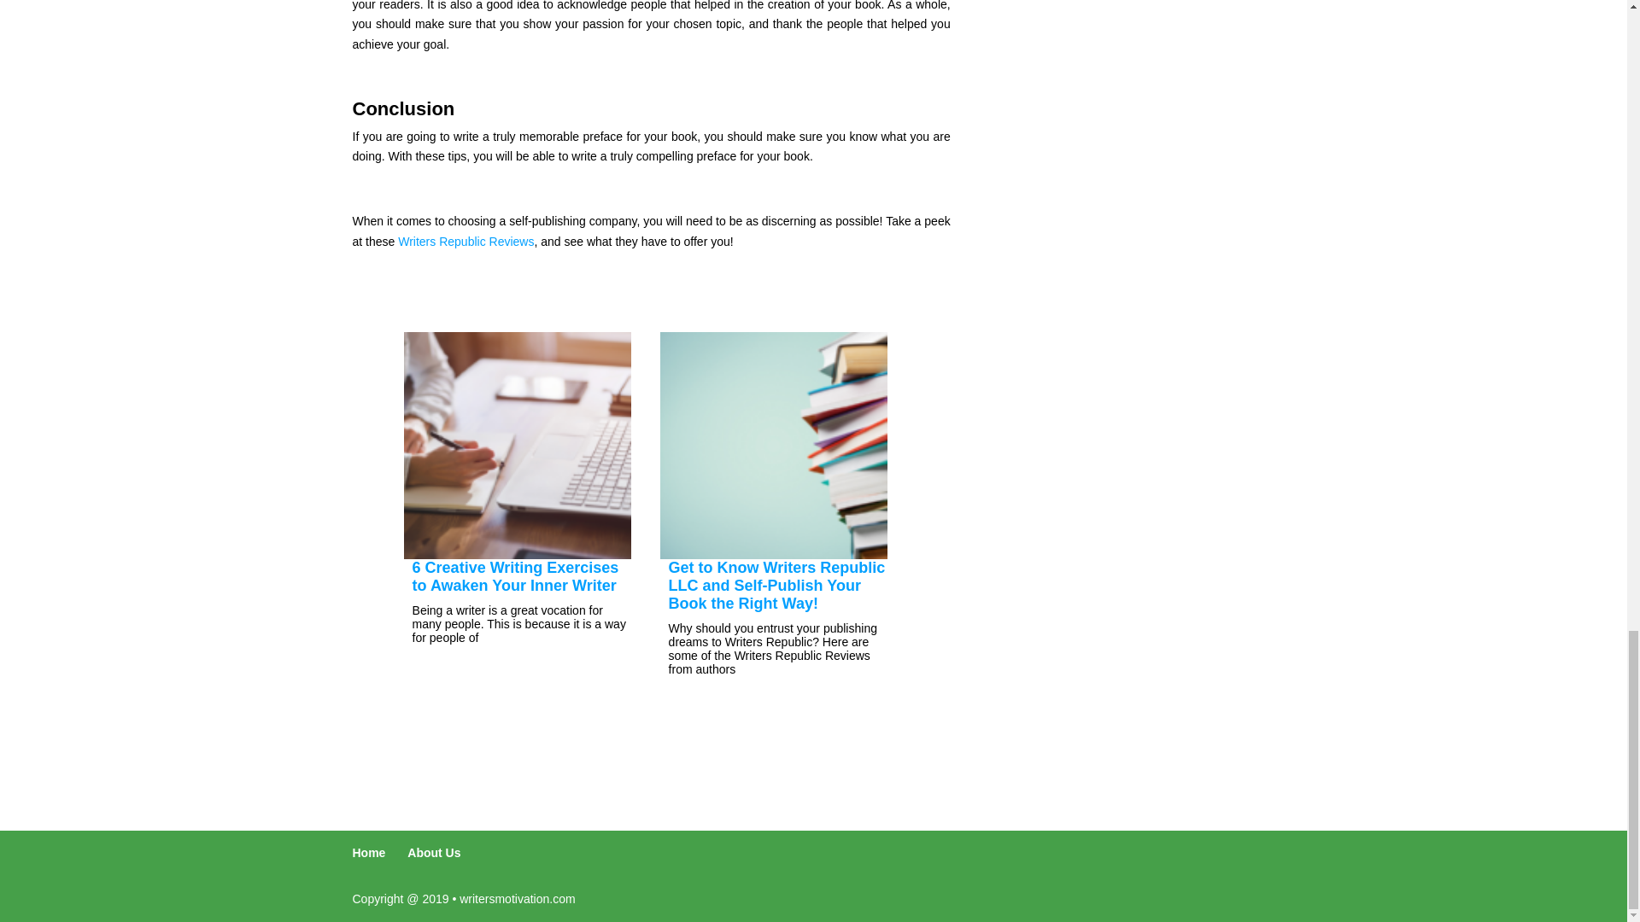 The width and height of the screenshot is (1640, 922). What do you see at coordinates (369, 852) in the screenshot?
I see `Home` at bounding box center [369, 852].